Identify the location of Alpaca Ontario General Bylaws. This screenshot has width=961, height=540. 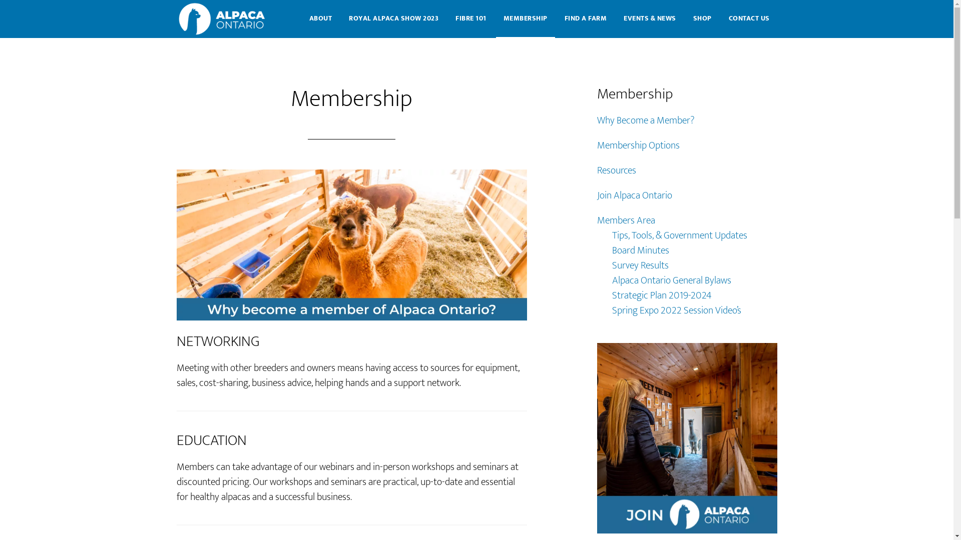
(671, 280).